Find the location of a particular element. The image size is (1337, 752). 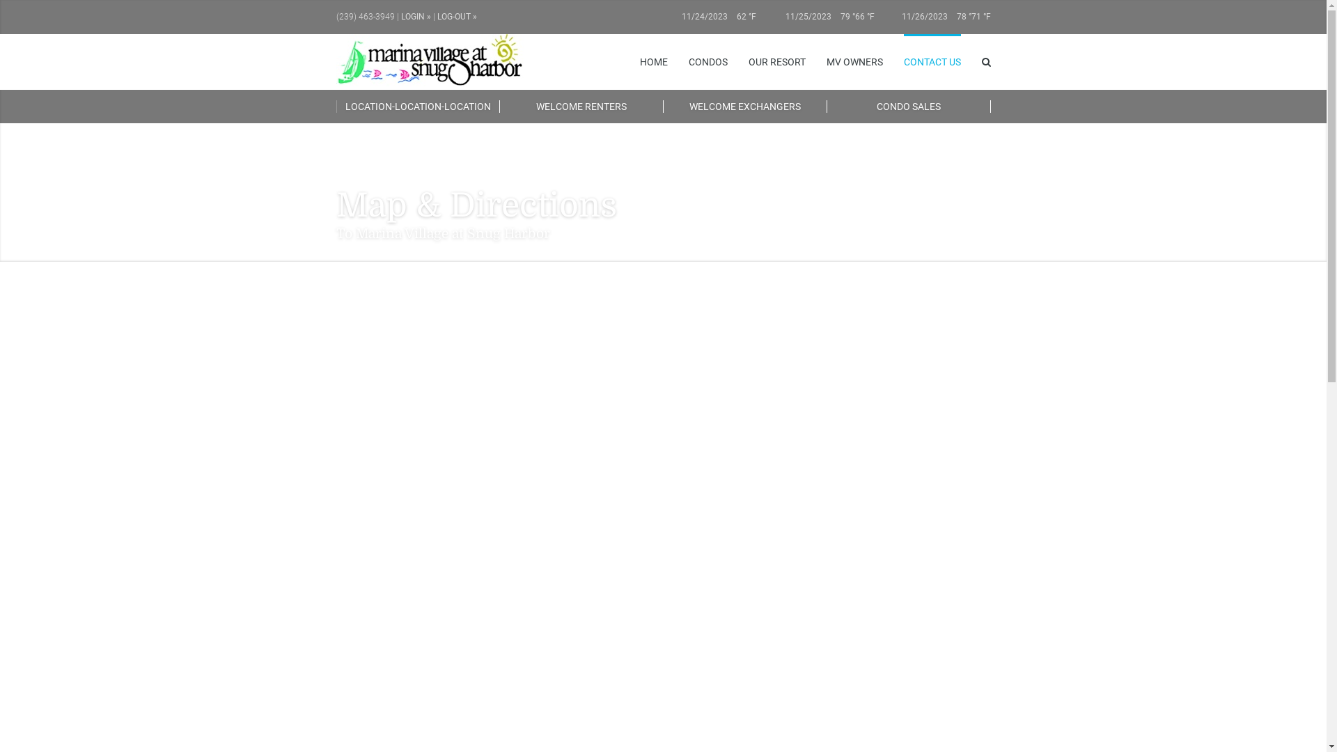

CONDOS is located at coordinates (707, 62).